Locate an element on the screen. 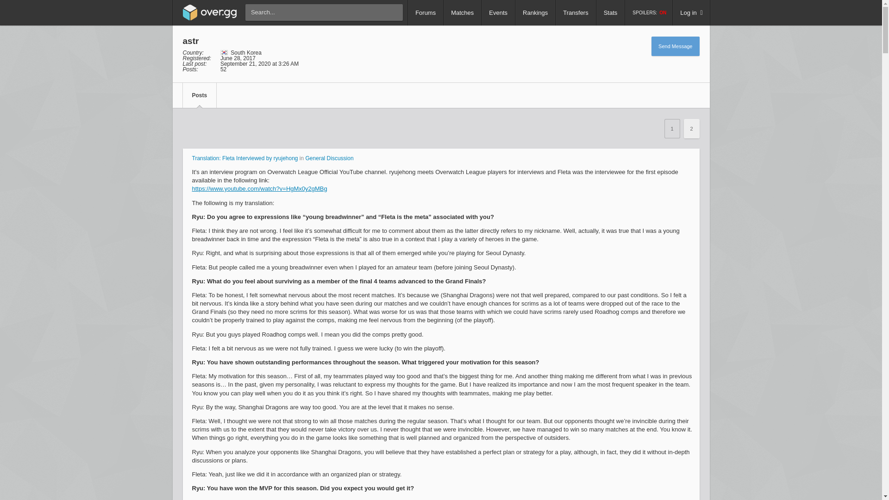  Translation: Fleta Interviewed by ryujehong is located at coordinates (244, 158).